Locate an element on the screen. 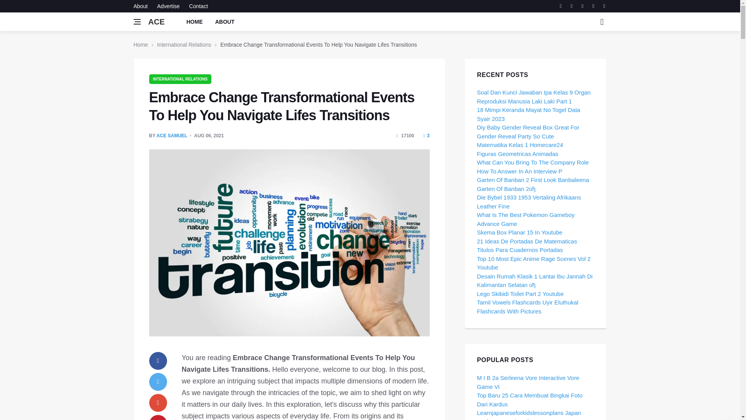  facebook is located at coordinates (158, 361).